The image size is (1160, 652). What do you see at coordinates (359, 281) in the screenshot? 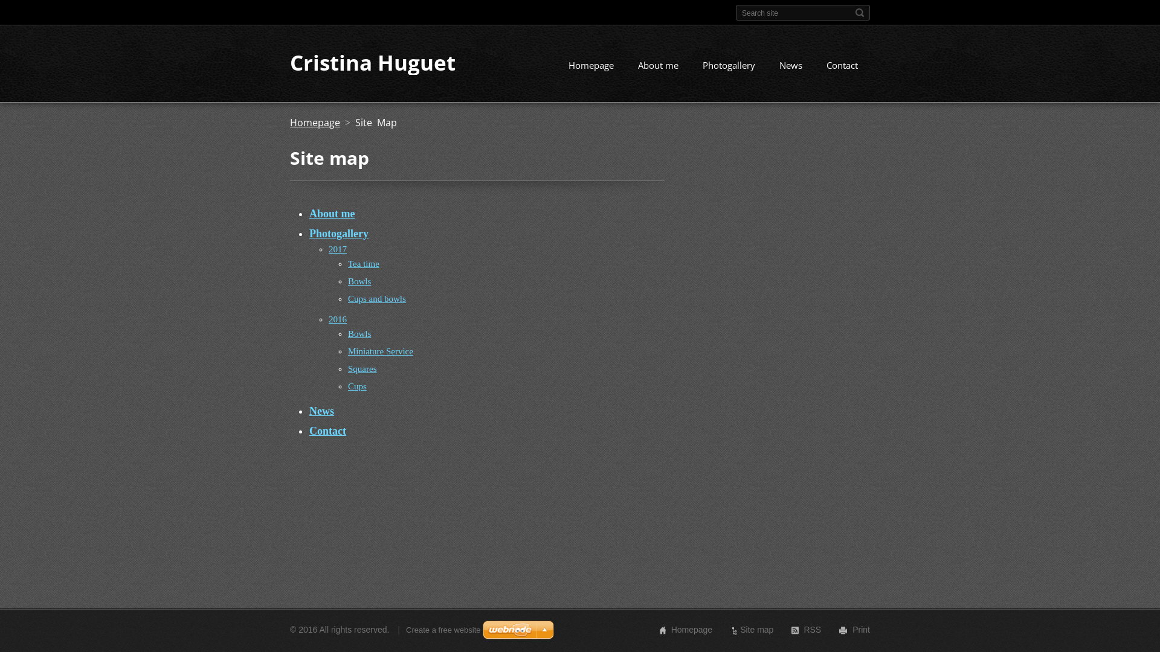
I see `Bowls` at bounding box center [359, 281].